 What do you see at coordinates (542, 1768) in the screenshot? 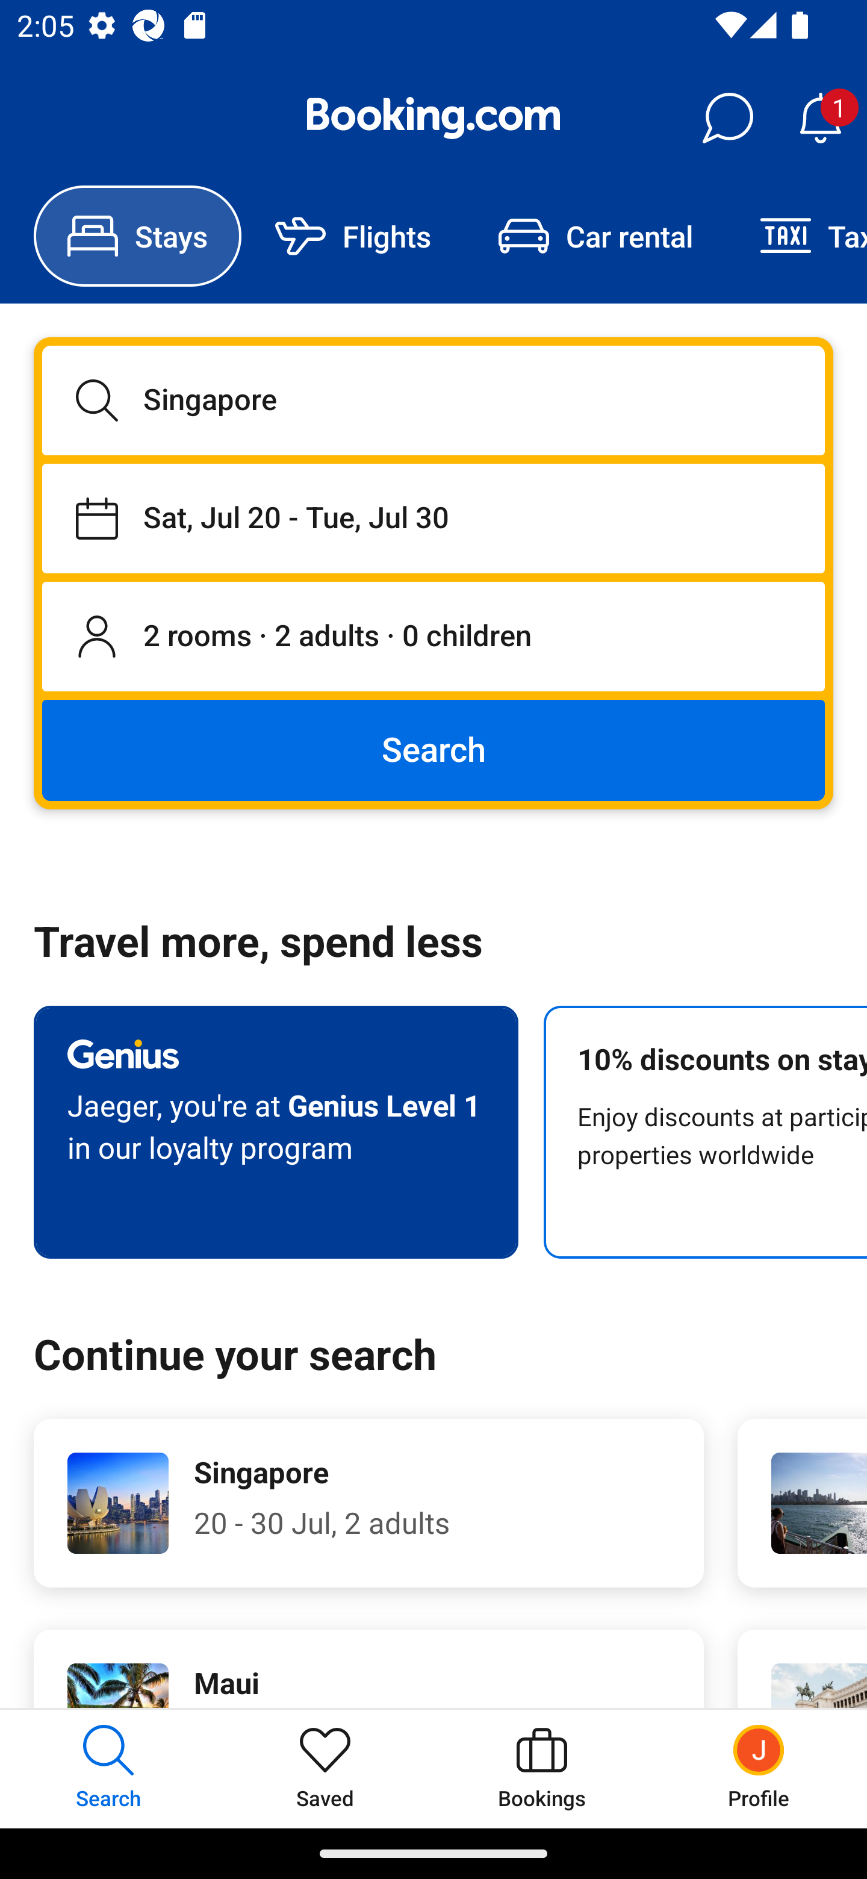
I see `Bookings` at bounding box center [542, 1768].